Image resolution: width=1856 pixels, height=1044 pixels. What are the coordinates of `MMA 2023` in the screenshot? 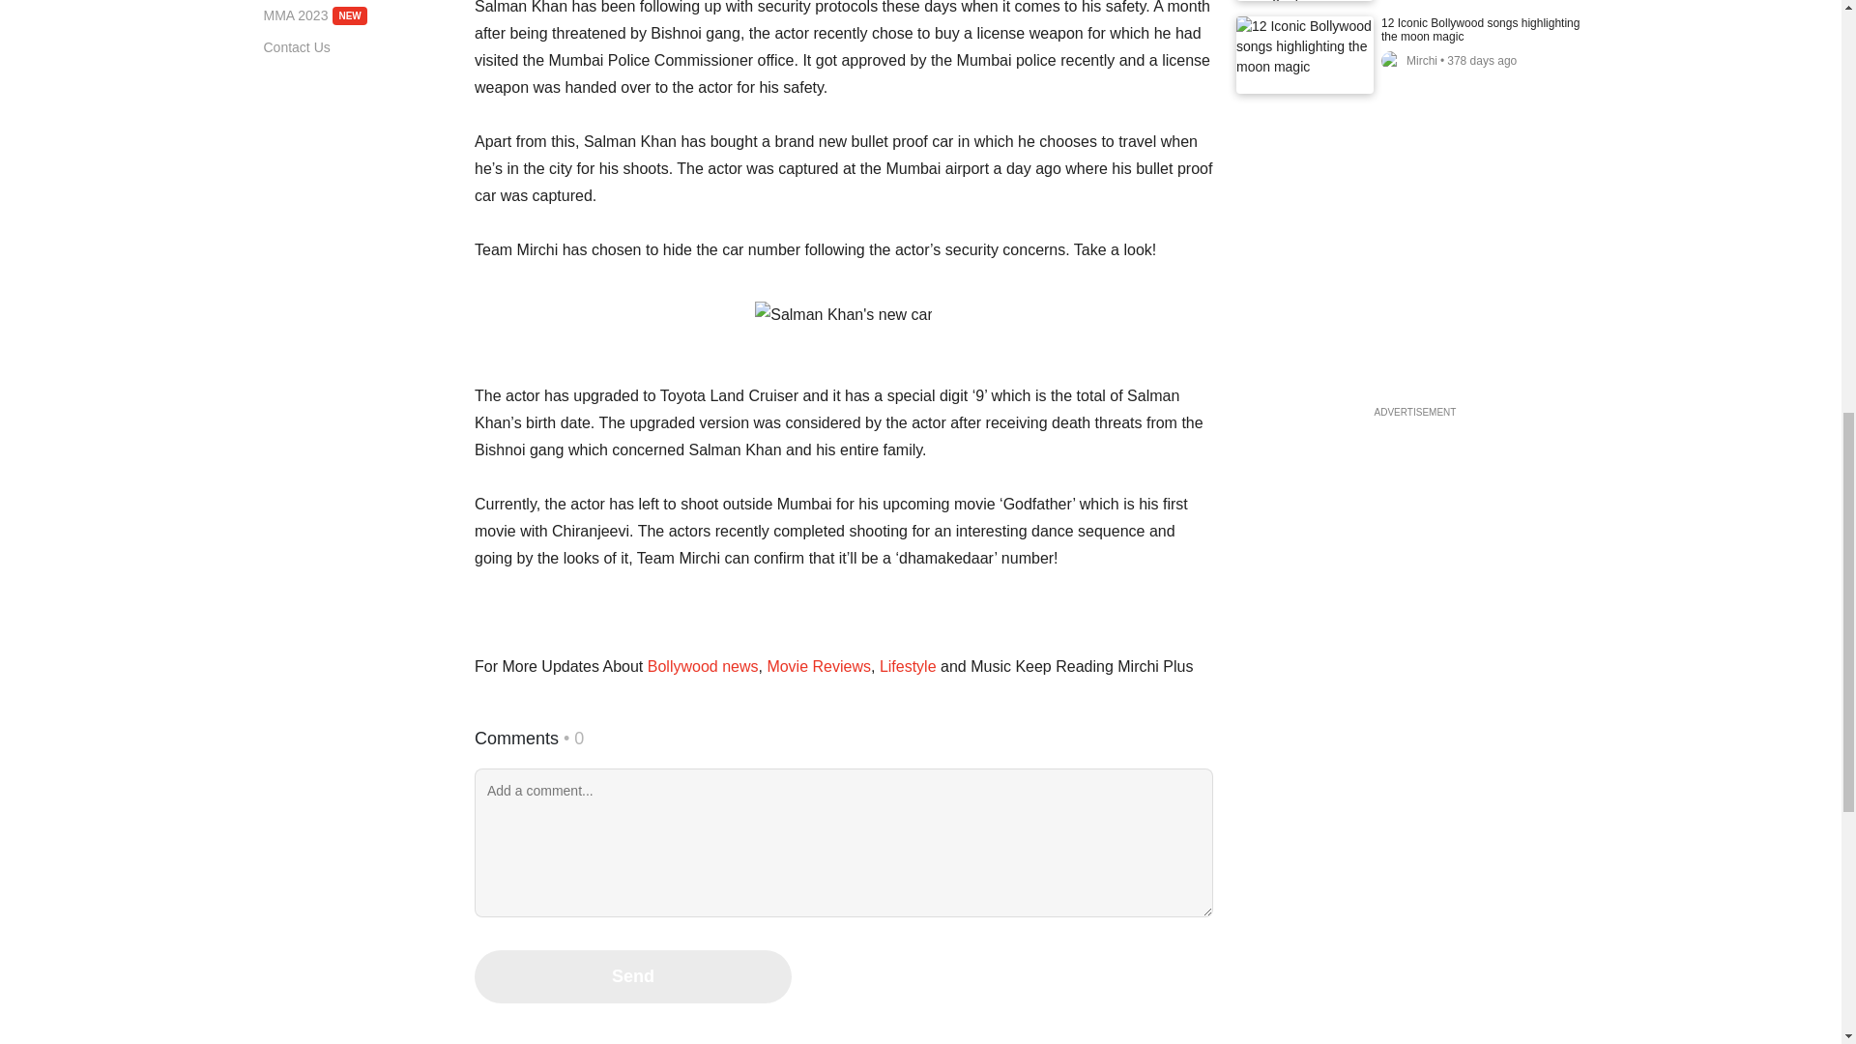 It's located at (702, 666).